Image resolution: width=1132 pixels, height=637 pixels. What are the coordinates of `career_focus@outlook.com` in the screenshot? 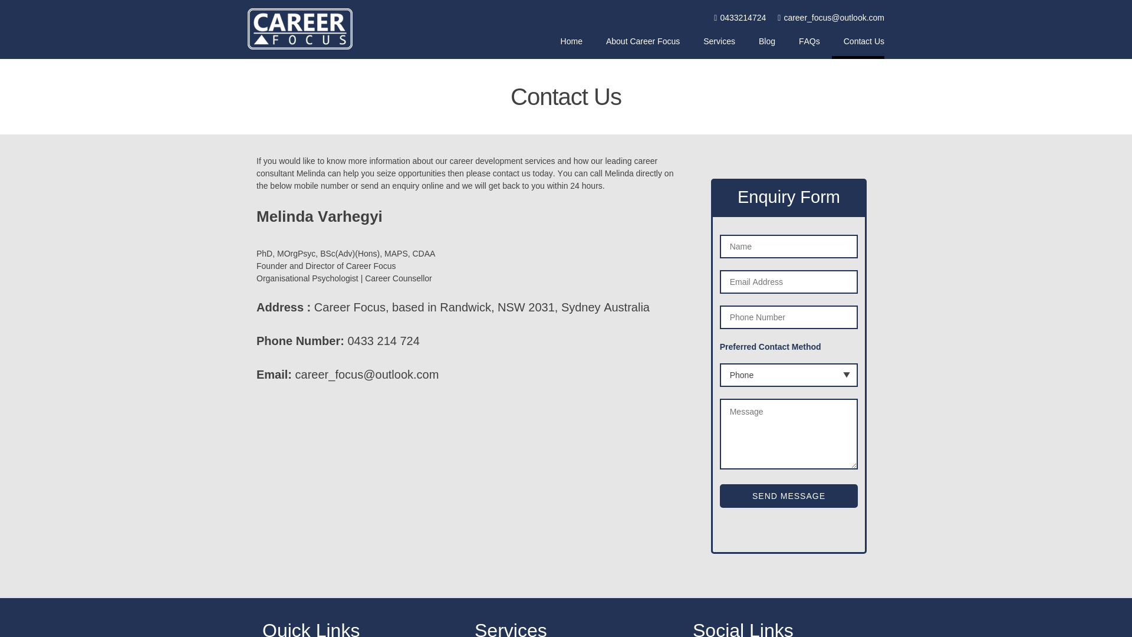 It's located at (831, 18).